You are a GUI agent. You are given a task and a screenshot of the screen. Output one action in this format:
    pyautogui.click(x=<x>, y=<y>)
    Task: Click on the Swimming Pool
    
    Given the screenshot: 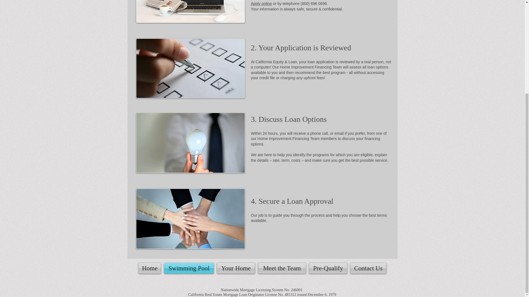 What is the action you would take?
    pyautogui.click(x=189, y=268)
    